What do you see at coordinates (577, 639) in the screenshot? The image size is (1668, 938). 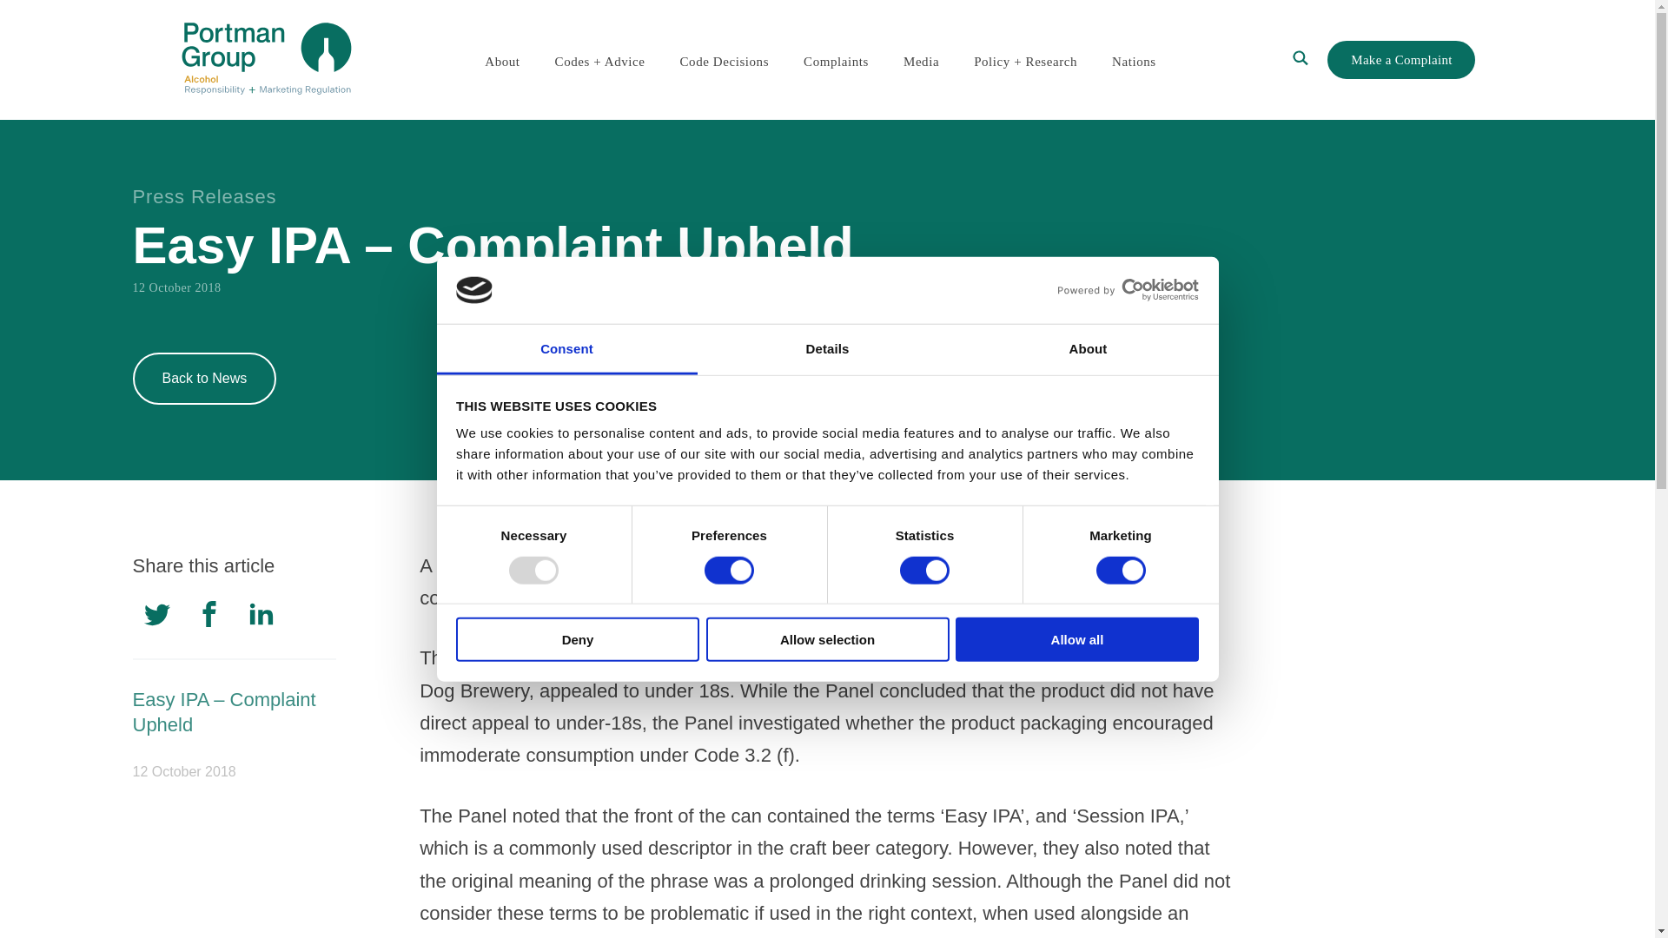 I see `Deny` at bounding box center [577, 639].